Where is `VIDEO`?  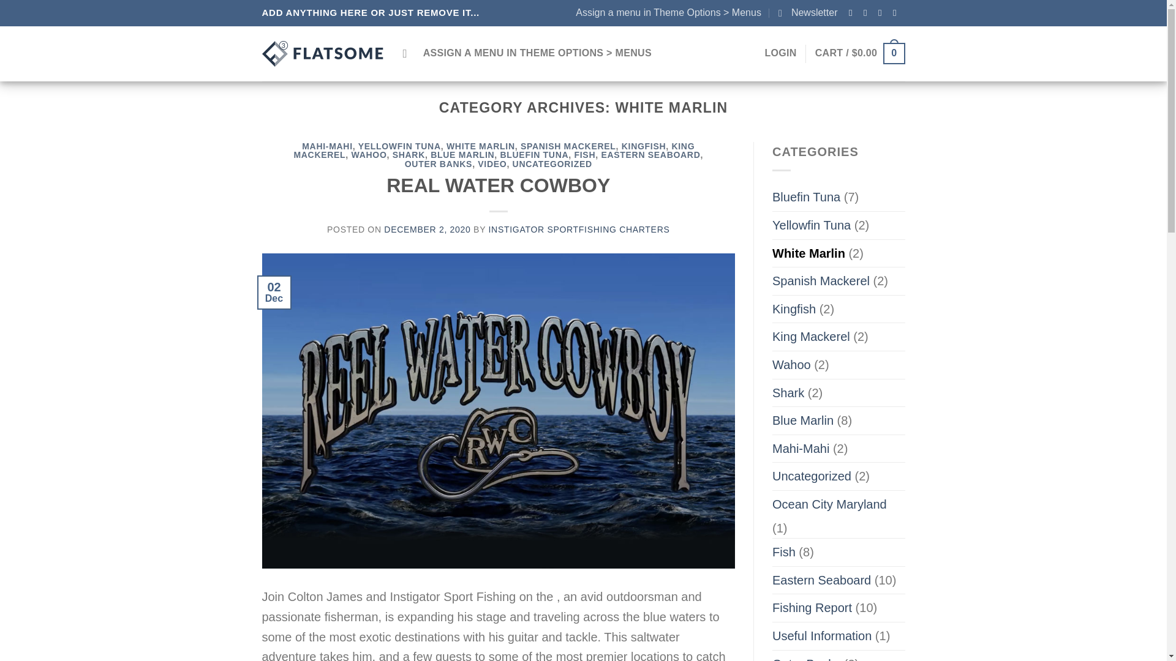
VIDEO is located at coordinates (492, 164).